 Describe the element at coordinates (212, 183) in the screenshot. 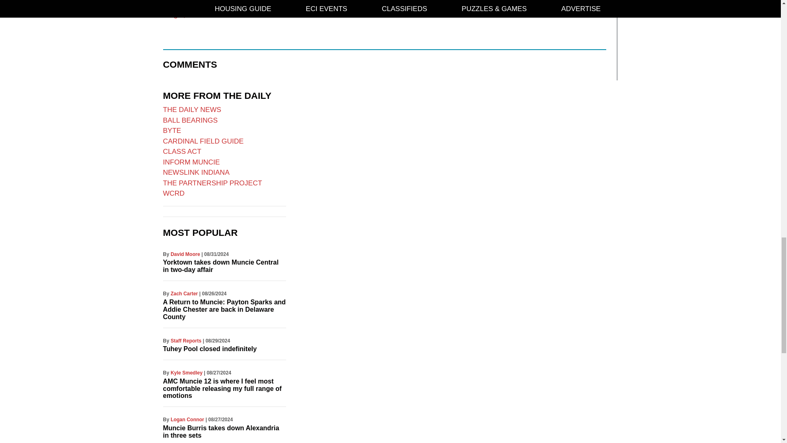

I see `THE PARTNERSHIP PROJECT` at that location.